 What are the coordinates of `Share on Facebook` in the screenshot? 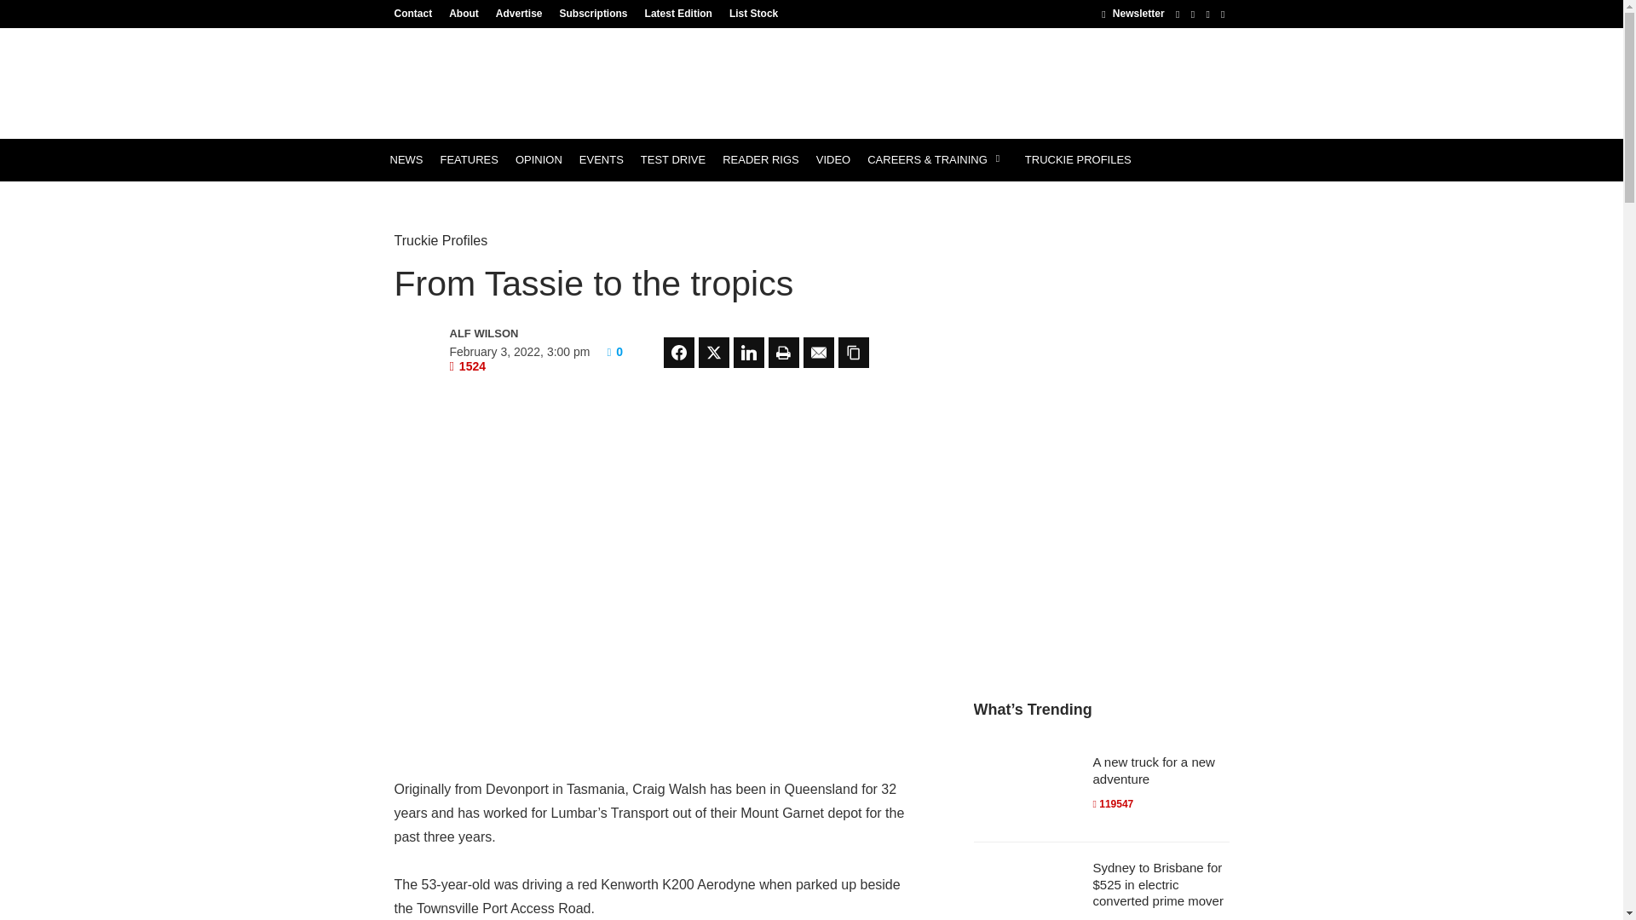 It's located at (678, 353).